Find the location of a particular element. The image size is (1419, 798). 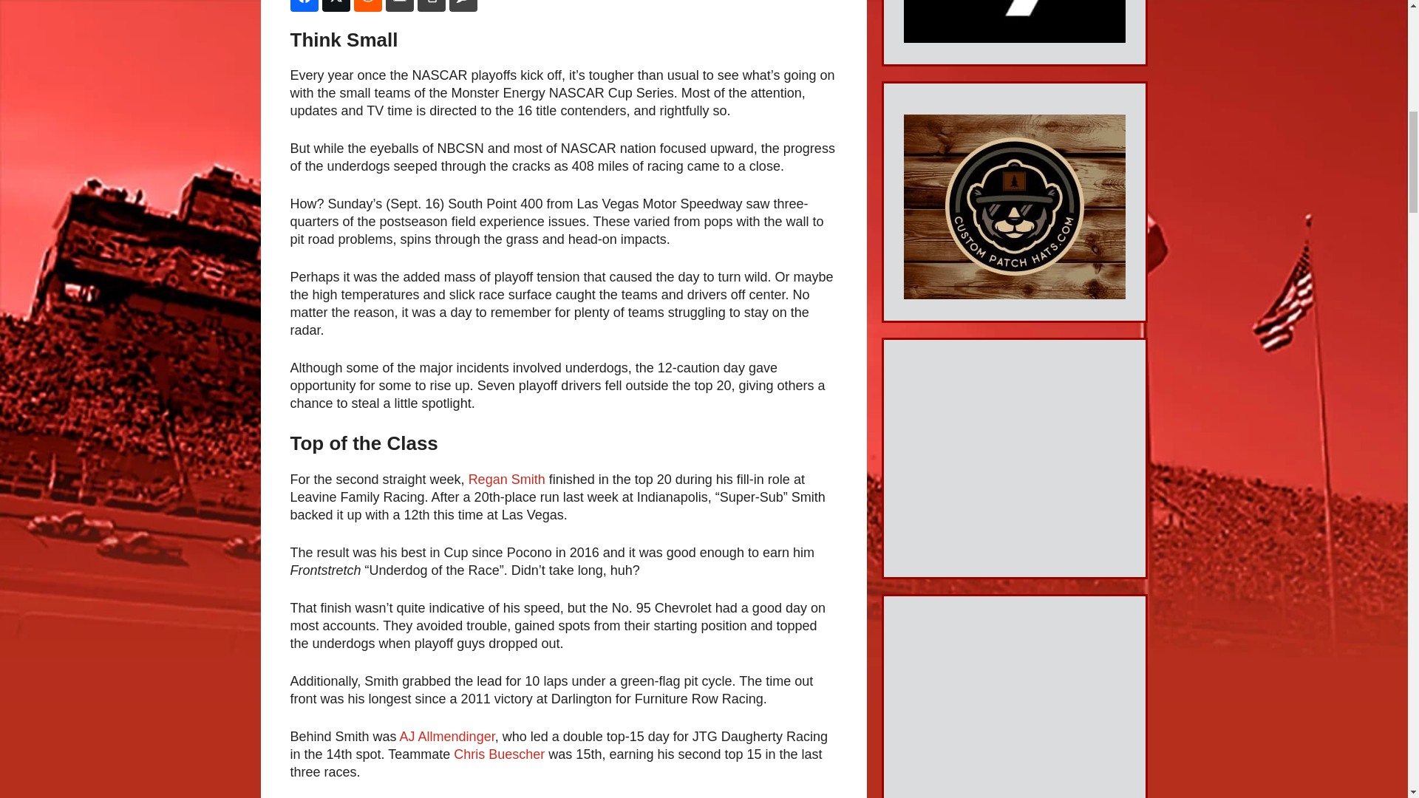

Share on Comments is located at coordinates (463, 6).